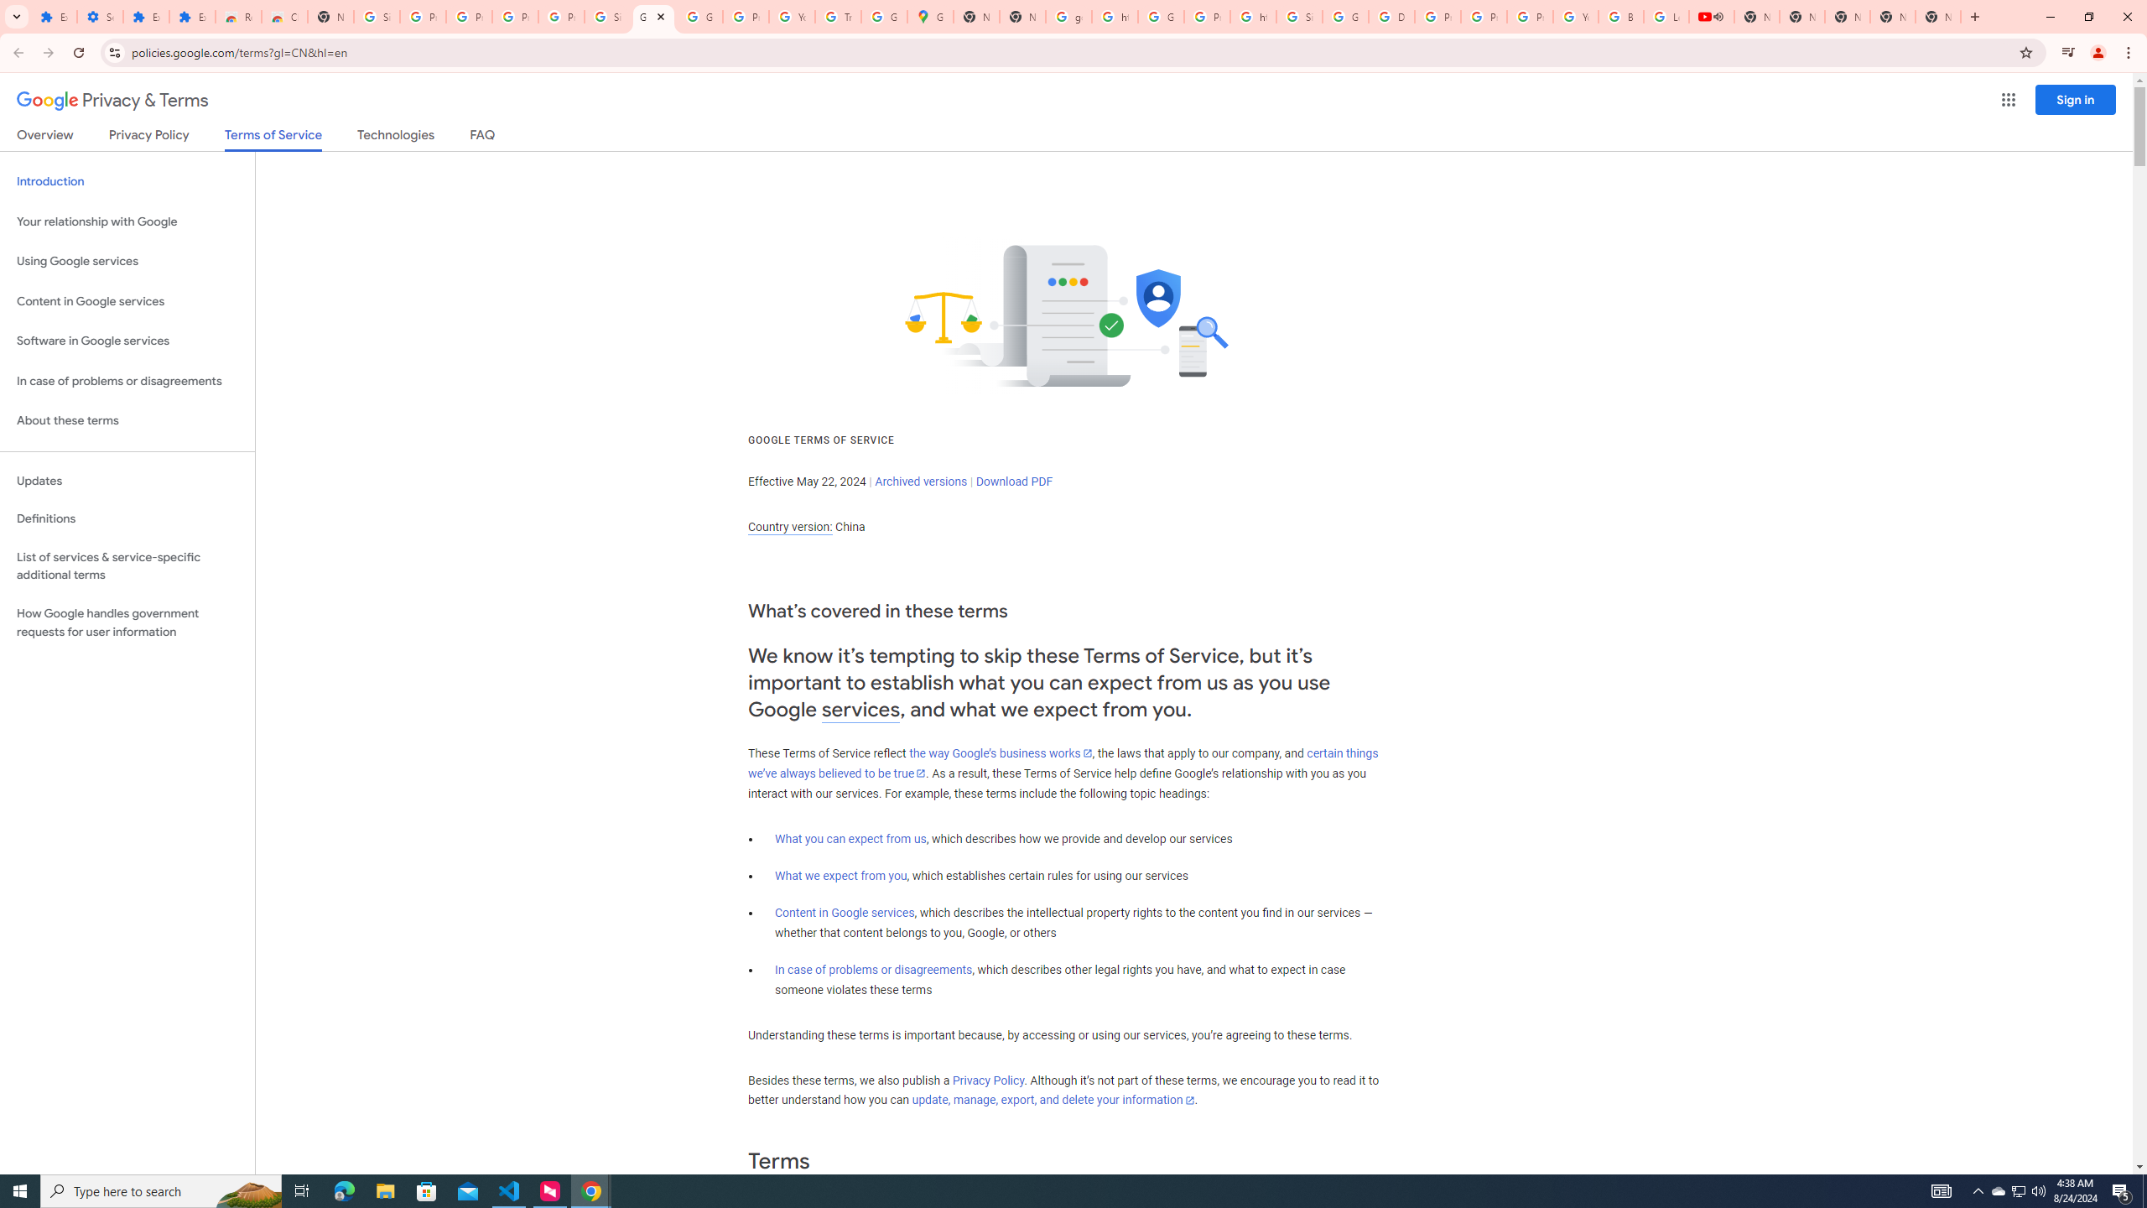 The height and width of the screenshot is (1208, 2147). Describe the element at coordinates (396, 138) in the screenshot. I see `Technologies` at that location.